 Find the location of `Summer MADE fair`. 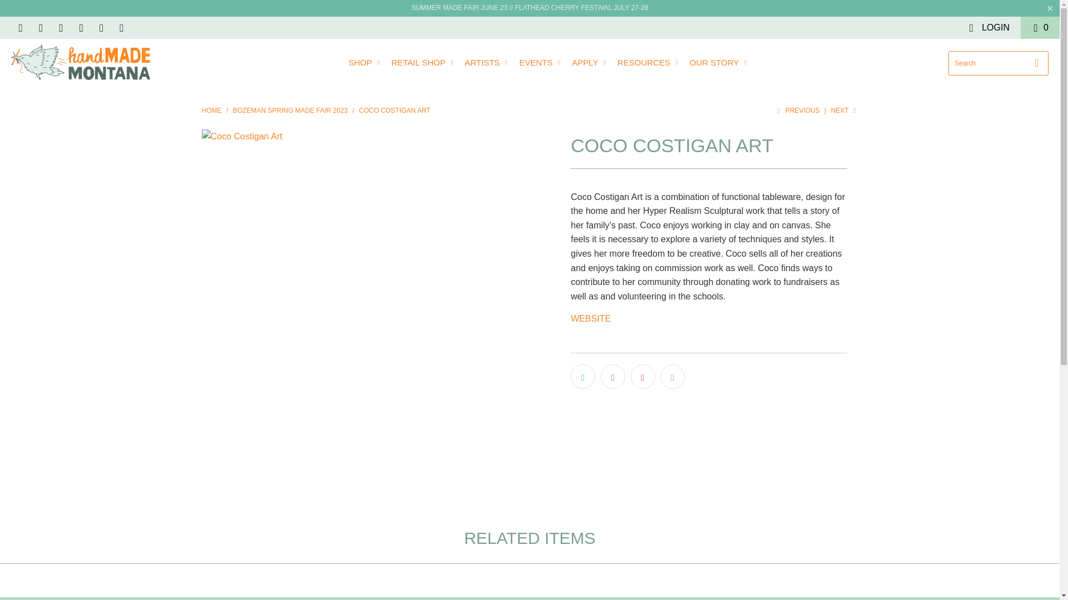

Summer MADE fair is located at coordinates (459, 7).